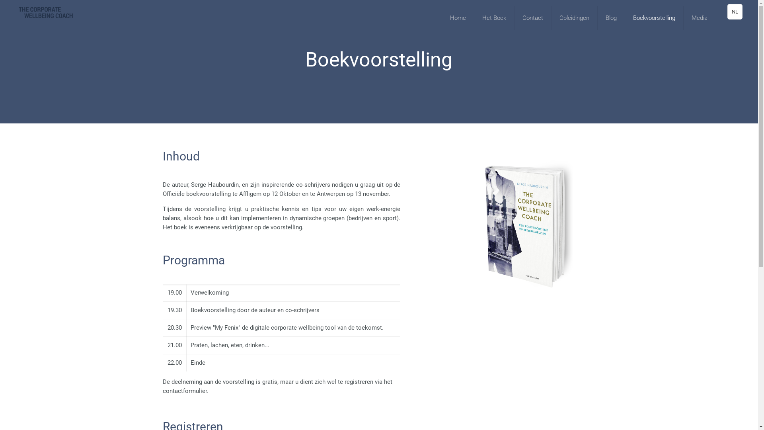  Describe the element at coordinates (654, 18) in the screenshot. I see `Boekvoorstelling` at that location.